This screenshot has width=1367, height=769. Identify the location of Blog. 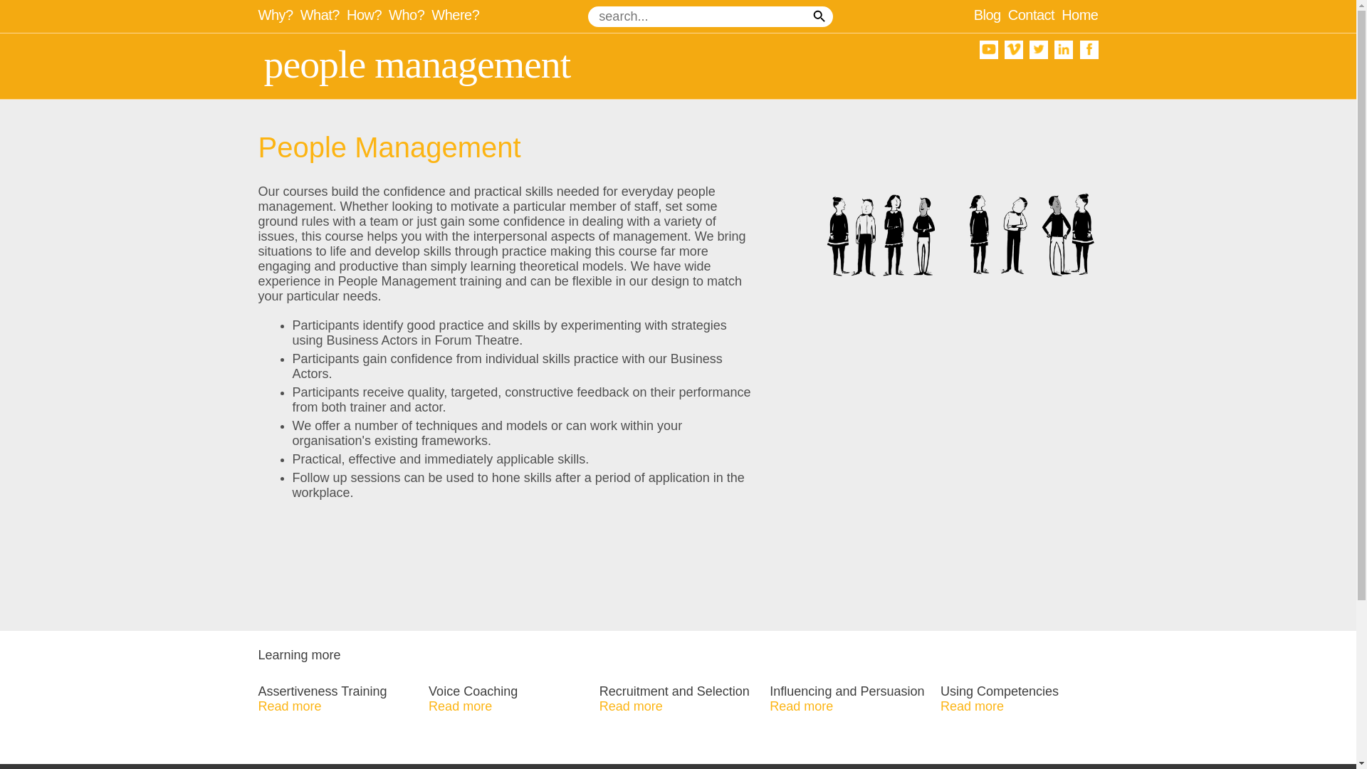
(991, 16).